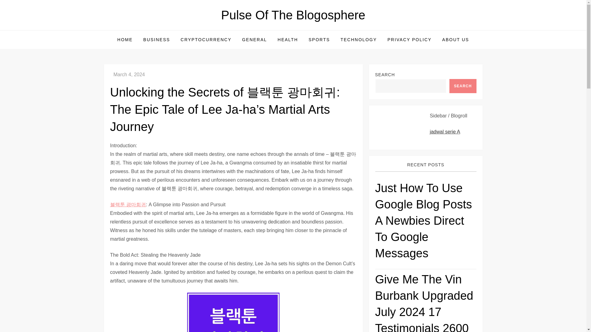  I want to click on Pulse Of The Blogosphere, so click(293, 15).